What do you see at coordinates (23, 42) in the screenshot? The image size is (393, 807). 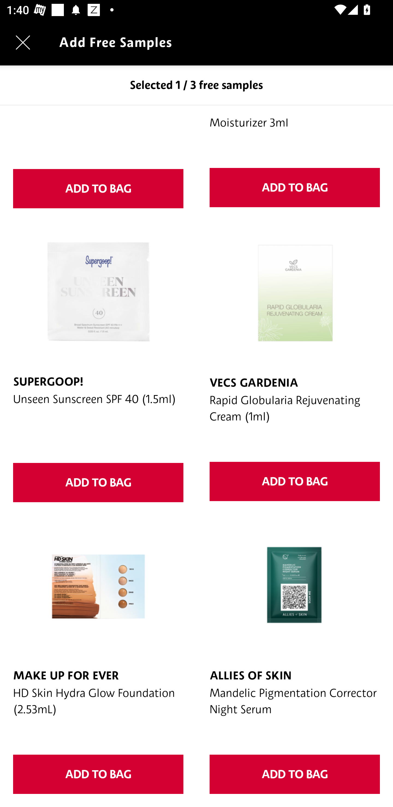 I see `Navigate up` at bounding box center [23, 42].